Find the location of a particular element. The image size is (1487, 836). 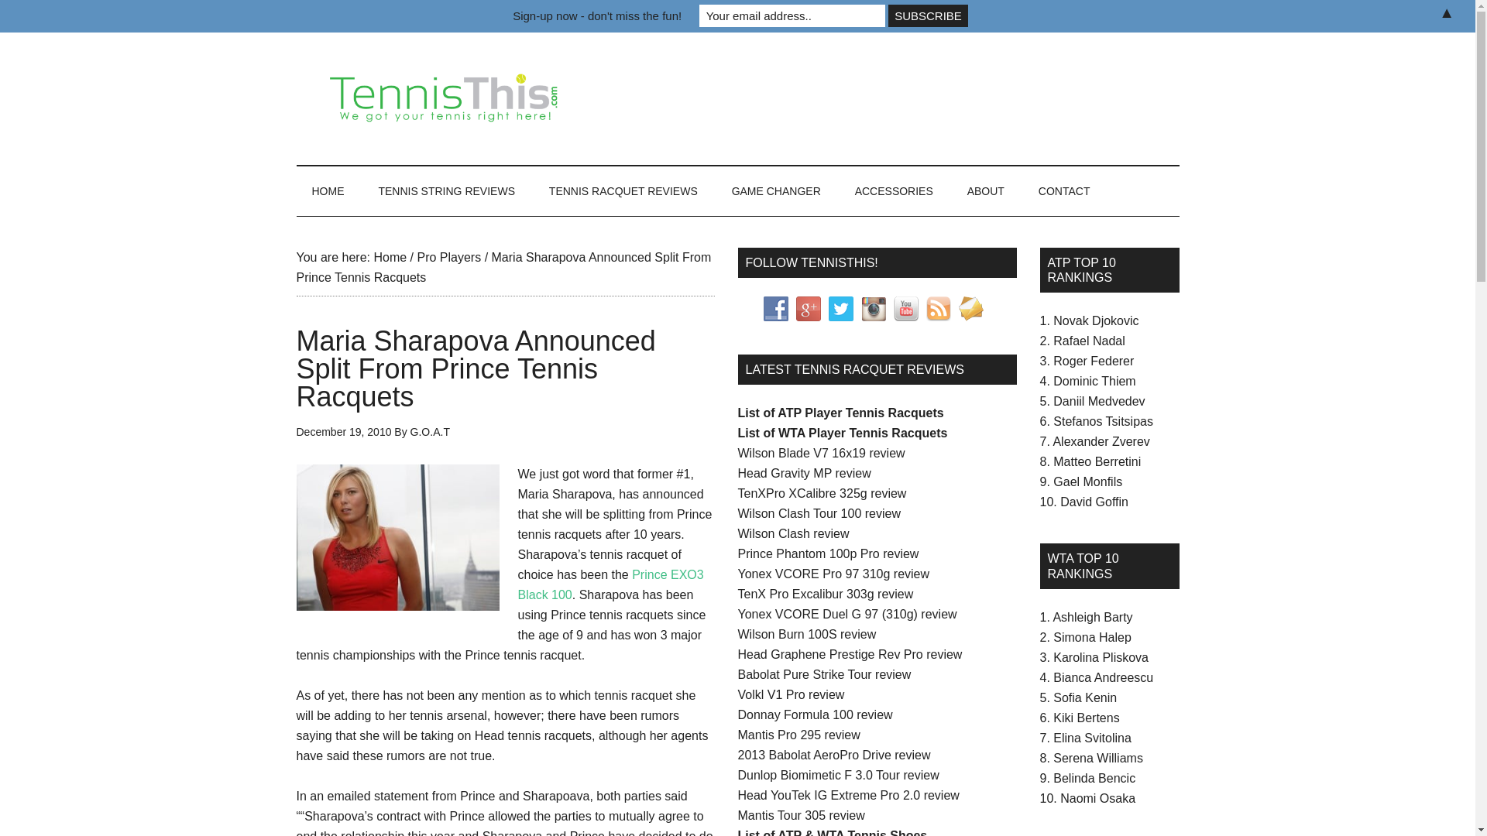

TENNIS STRING REVIEWS is located at coordinates (446, 190).